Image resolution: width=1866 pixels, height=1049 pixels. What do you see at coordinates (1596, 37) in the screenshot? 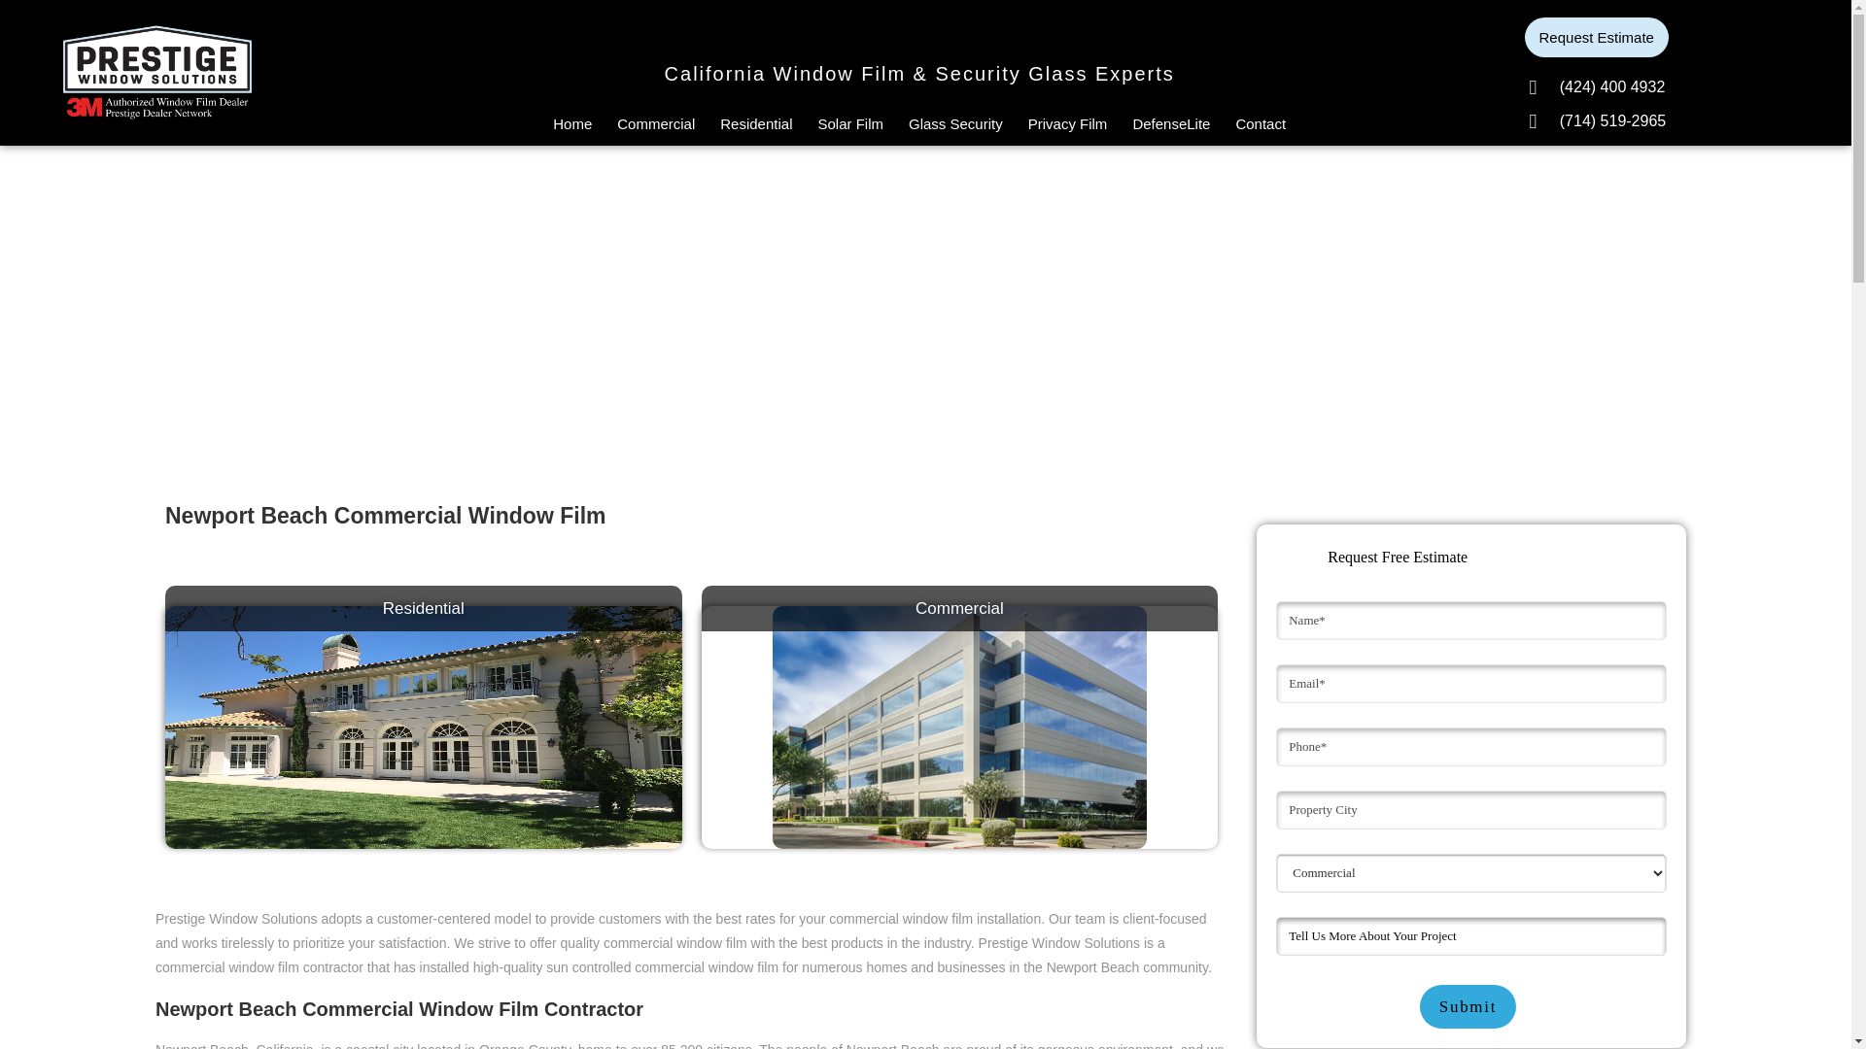
I see `Request Estimate` at bounding box center [1596, 37].